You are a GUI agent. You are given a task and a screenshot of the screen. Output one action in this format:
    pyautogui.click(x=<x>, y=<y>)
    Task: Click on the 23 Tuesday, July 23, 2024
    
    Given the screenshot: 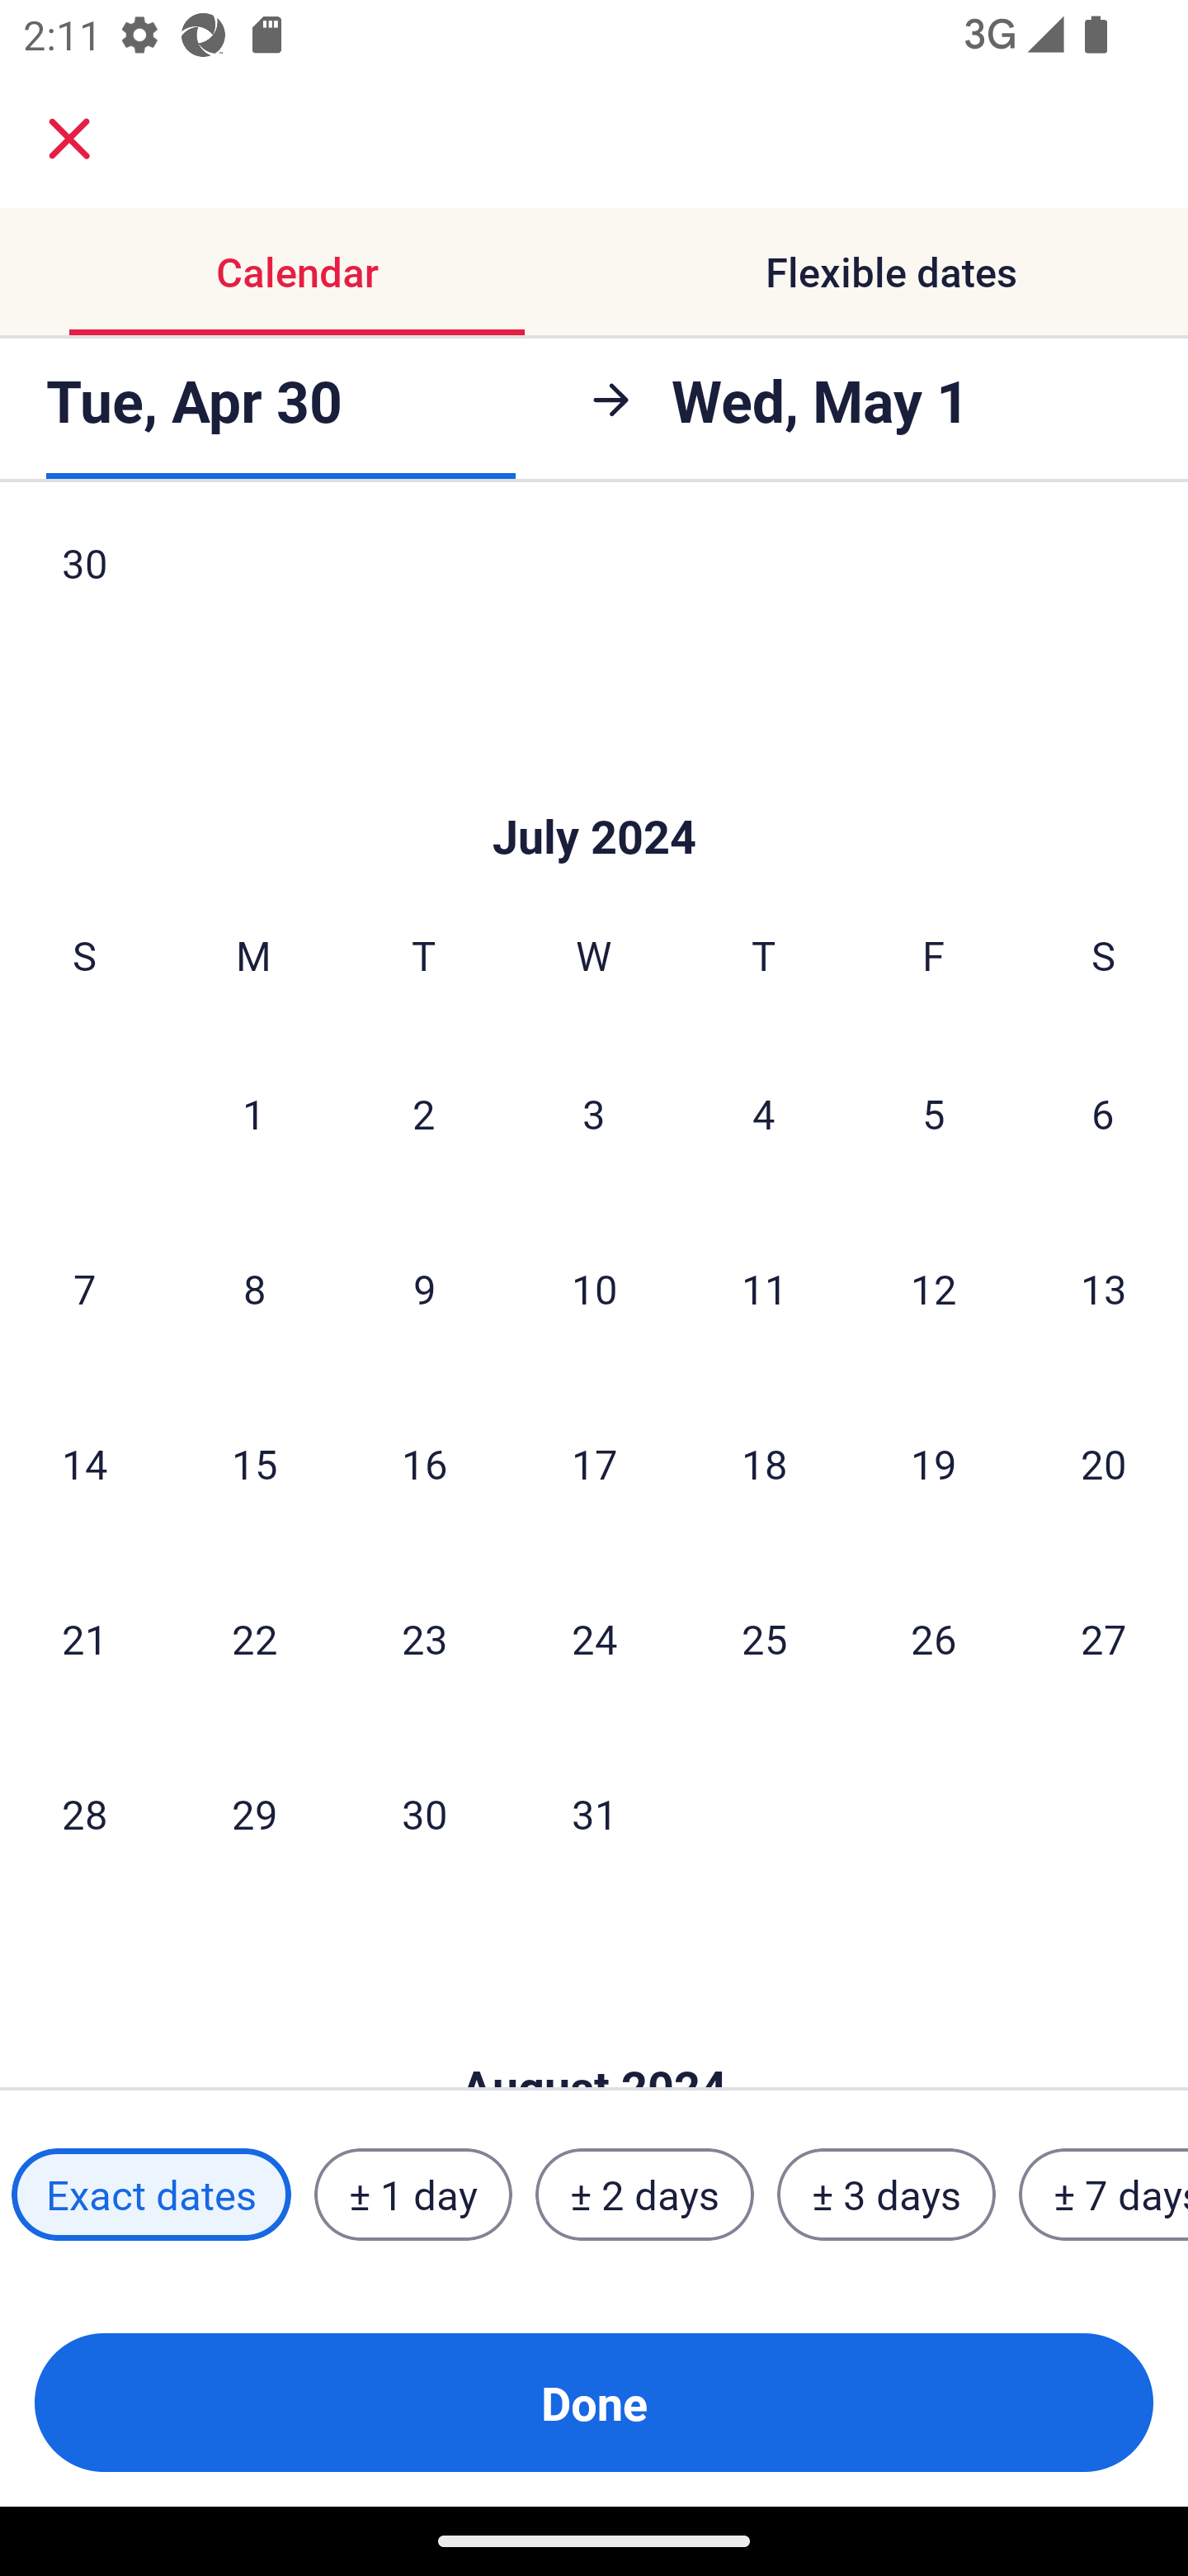 What is the action you would take?
    pyautogui.click(x=424, y=1638)
    